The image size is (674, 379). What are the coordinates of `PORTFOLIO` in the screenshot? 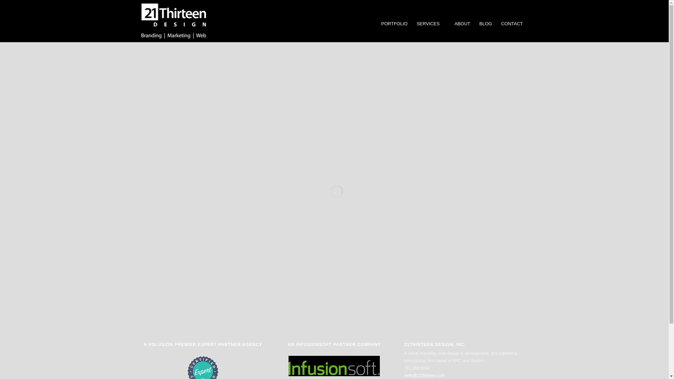 It's located at (395, 24).